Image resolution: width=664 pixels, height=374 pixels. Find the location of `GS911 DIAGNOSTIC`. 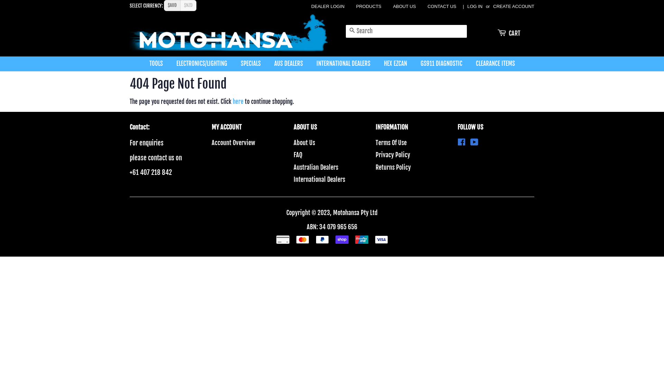

GS911 DIAGNOSTIC is located at coordinates (442, 64).